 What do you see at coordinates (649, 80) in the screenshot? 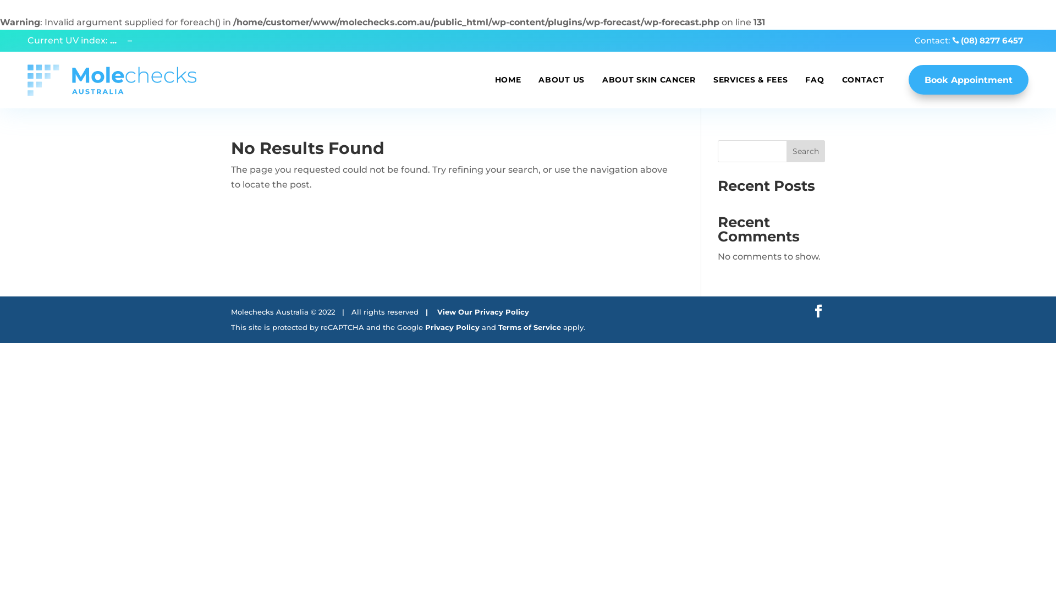
I see `ABOUT SKIN CANCER` at bounding box center [649, 80].